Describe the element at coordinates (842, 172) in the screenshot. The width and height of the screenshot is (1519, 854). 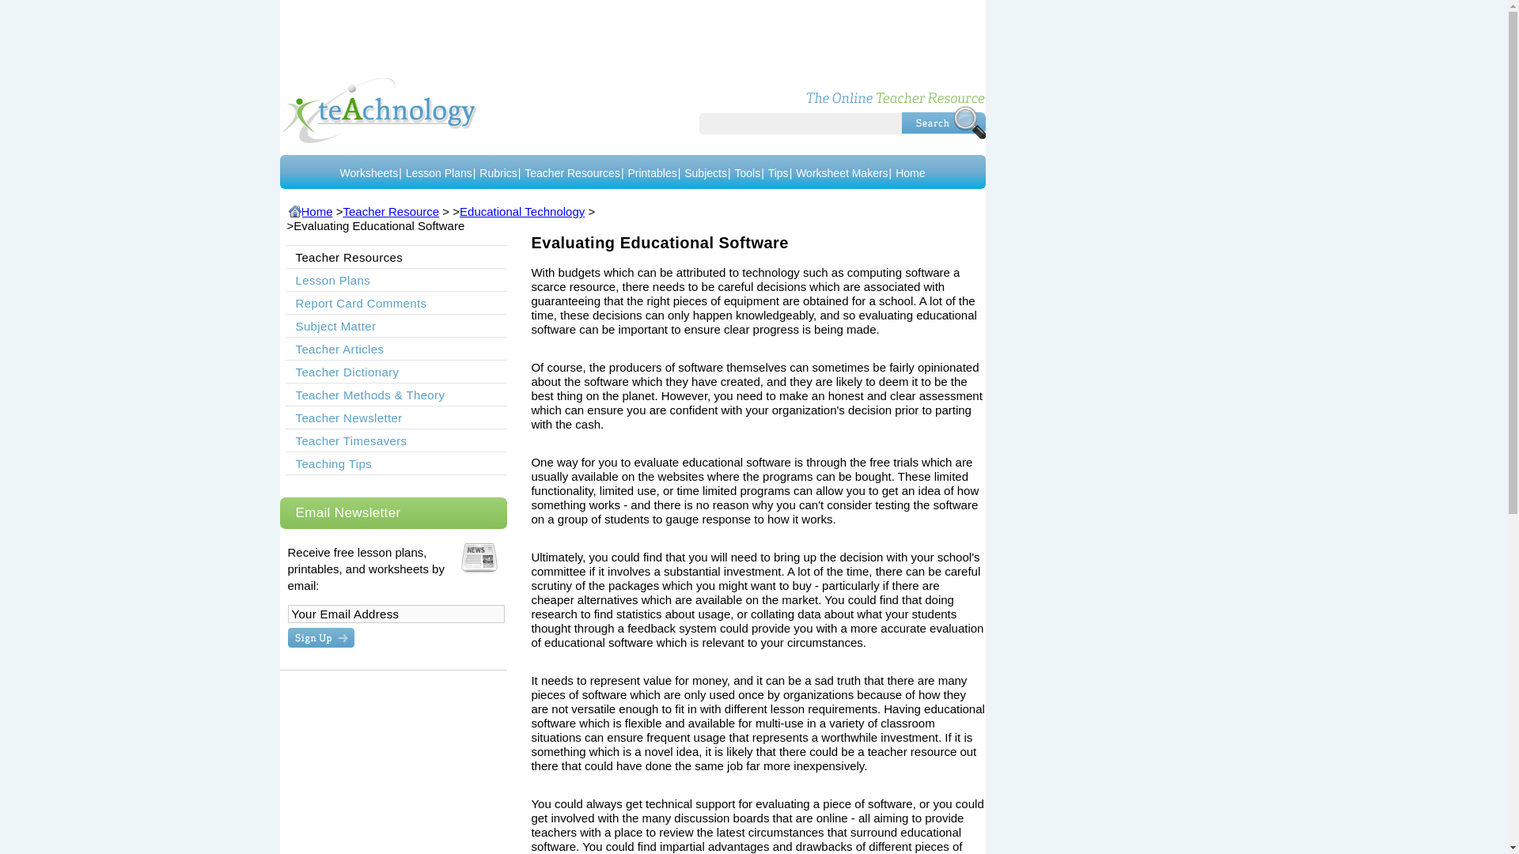
I see `Worksheet Makers` at that location.